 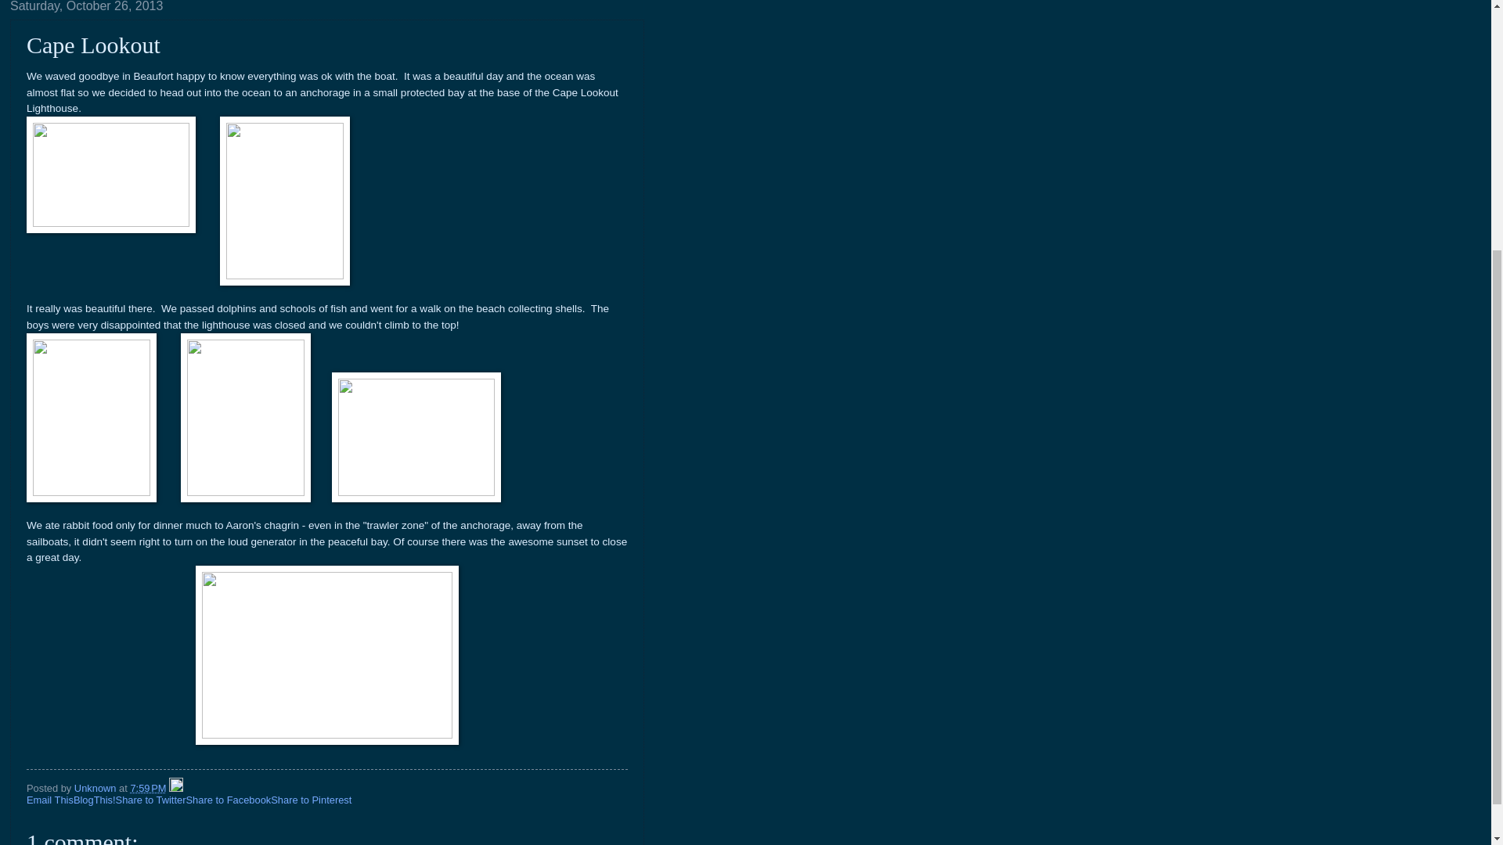 What do you see at coordinates (175, 789) in the screenshot?
I see `Edit Post` at bounding box center [175, 789].